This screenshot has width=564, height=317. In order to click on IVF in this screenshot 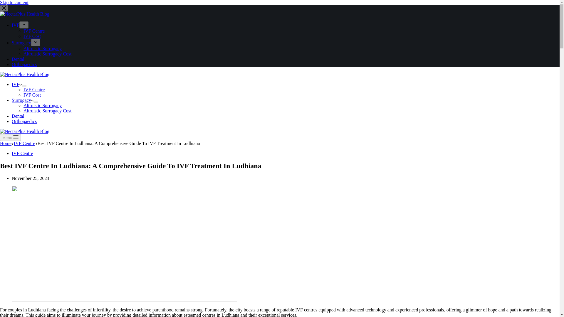, I will do `click(17, 84)`.